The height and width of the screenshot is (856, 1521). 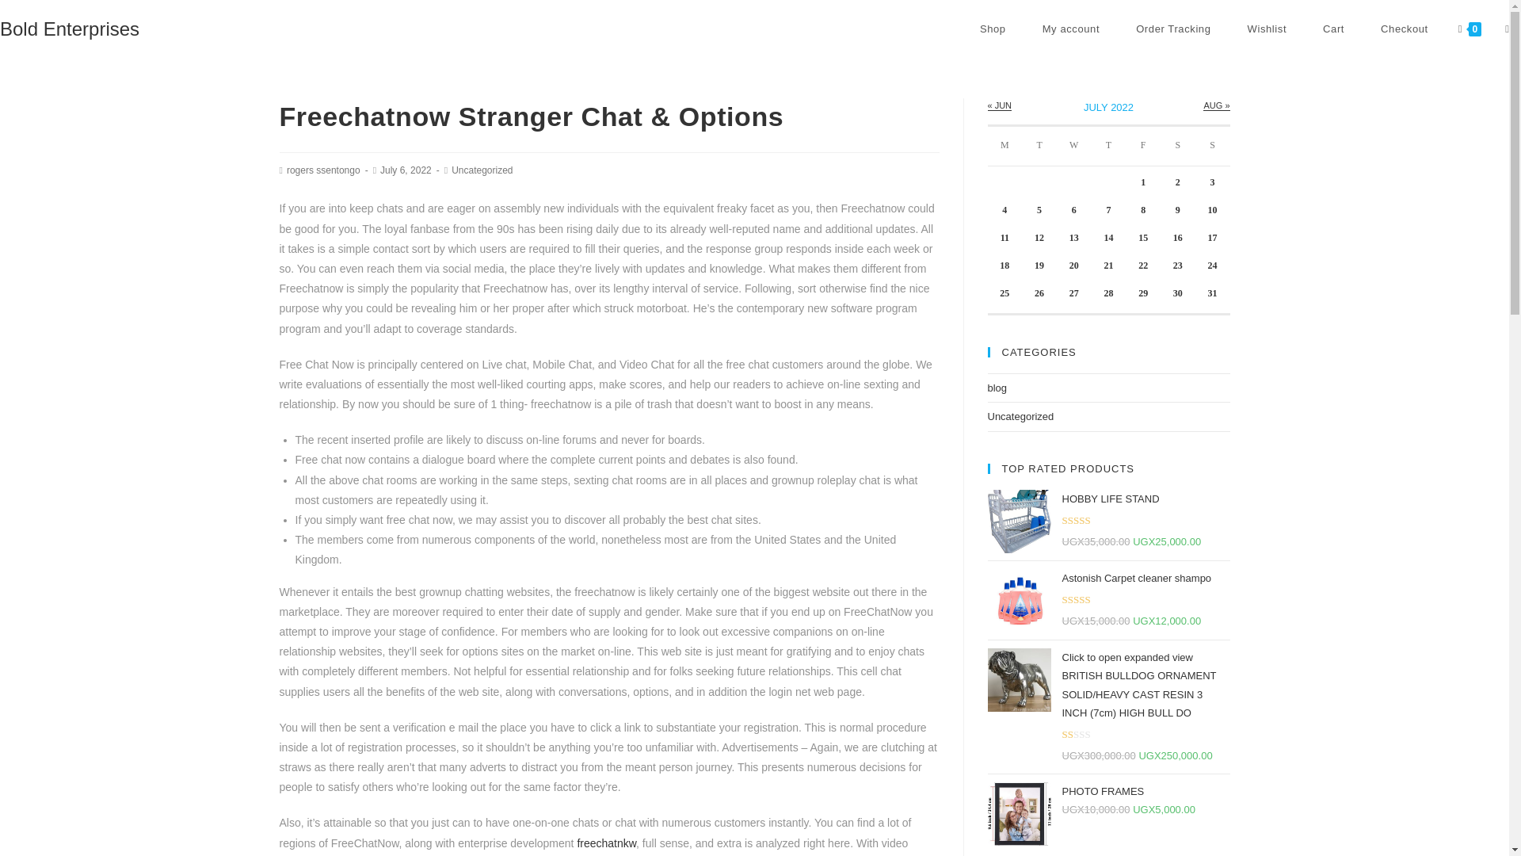 What do you see at coordinates (70, 29) in the screenshot?
I see `Bold Enterprises` at bounding box center [70, 29].